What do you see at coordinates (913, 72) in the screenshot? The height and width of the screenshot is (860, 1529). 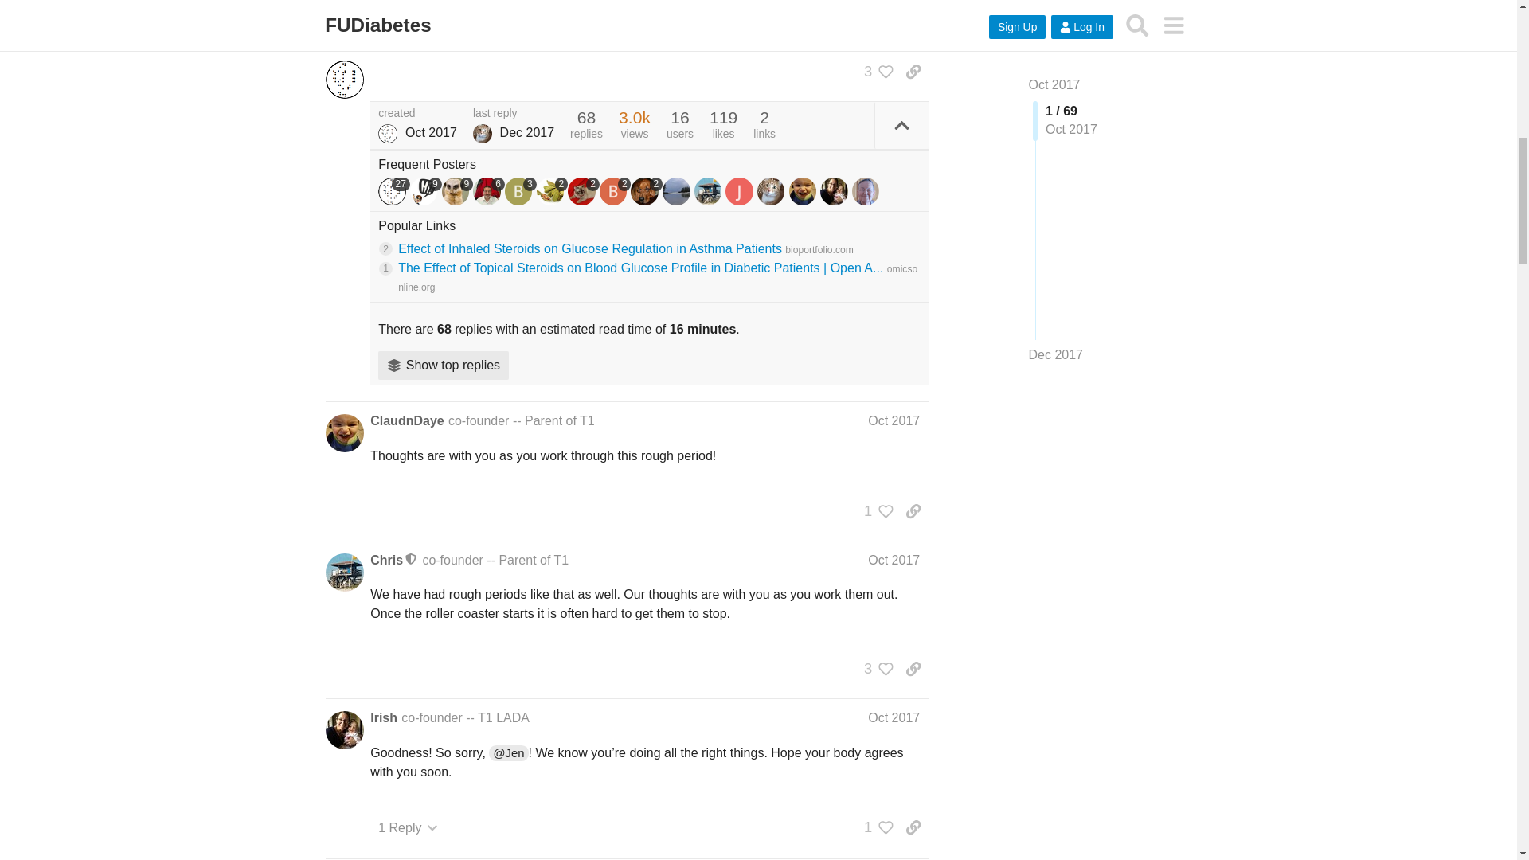 I see `copy a link to this post to clipboard` at bounding box center [913, 72].